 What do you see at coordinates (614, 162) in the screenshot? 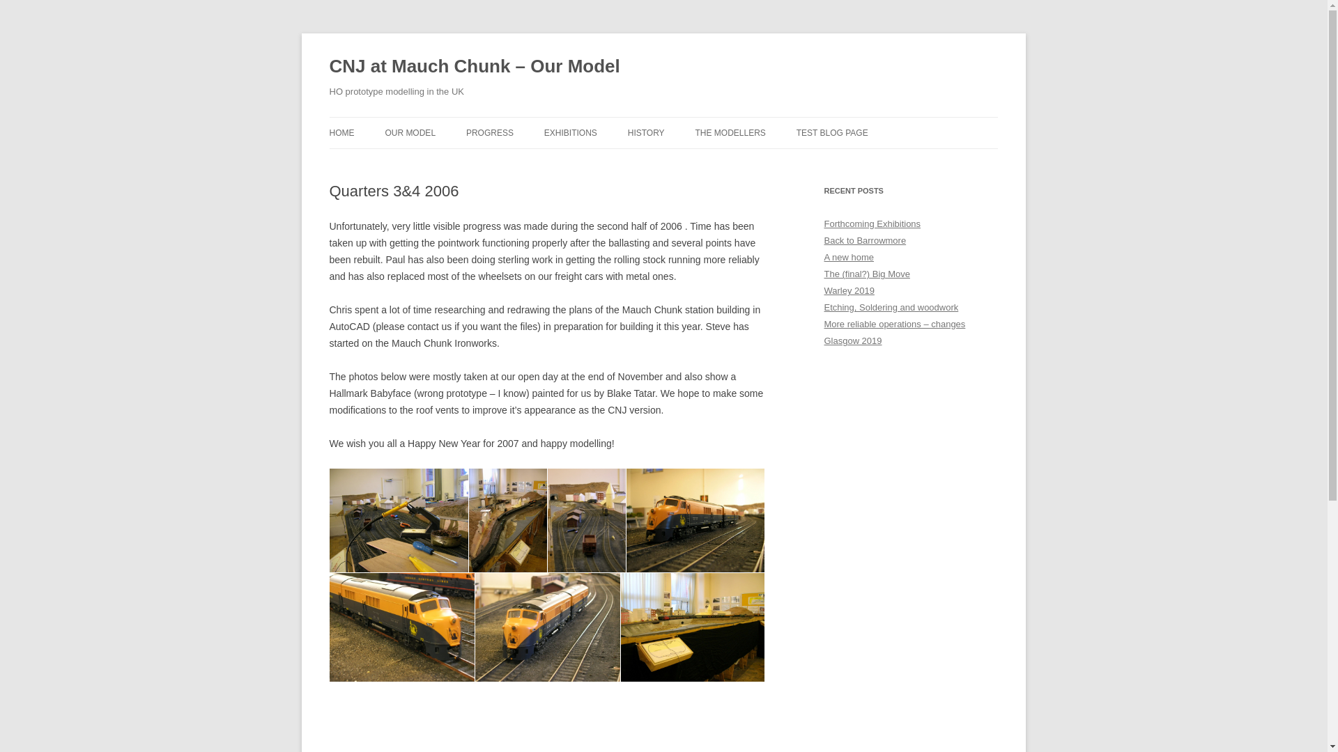
I see `WARLEY 2019` at bounding box center [614, 162].